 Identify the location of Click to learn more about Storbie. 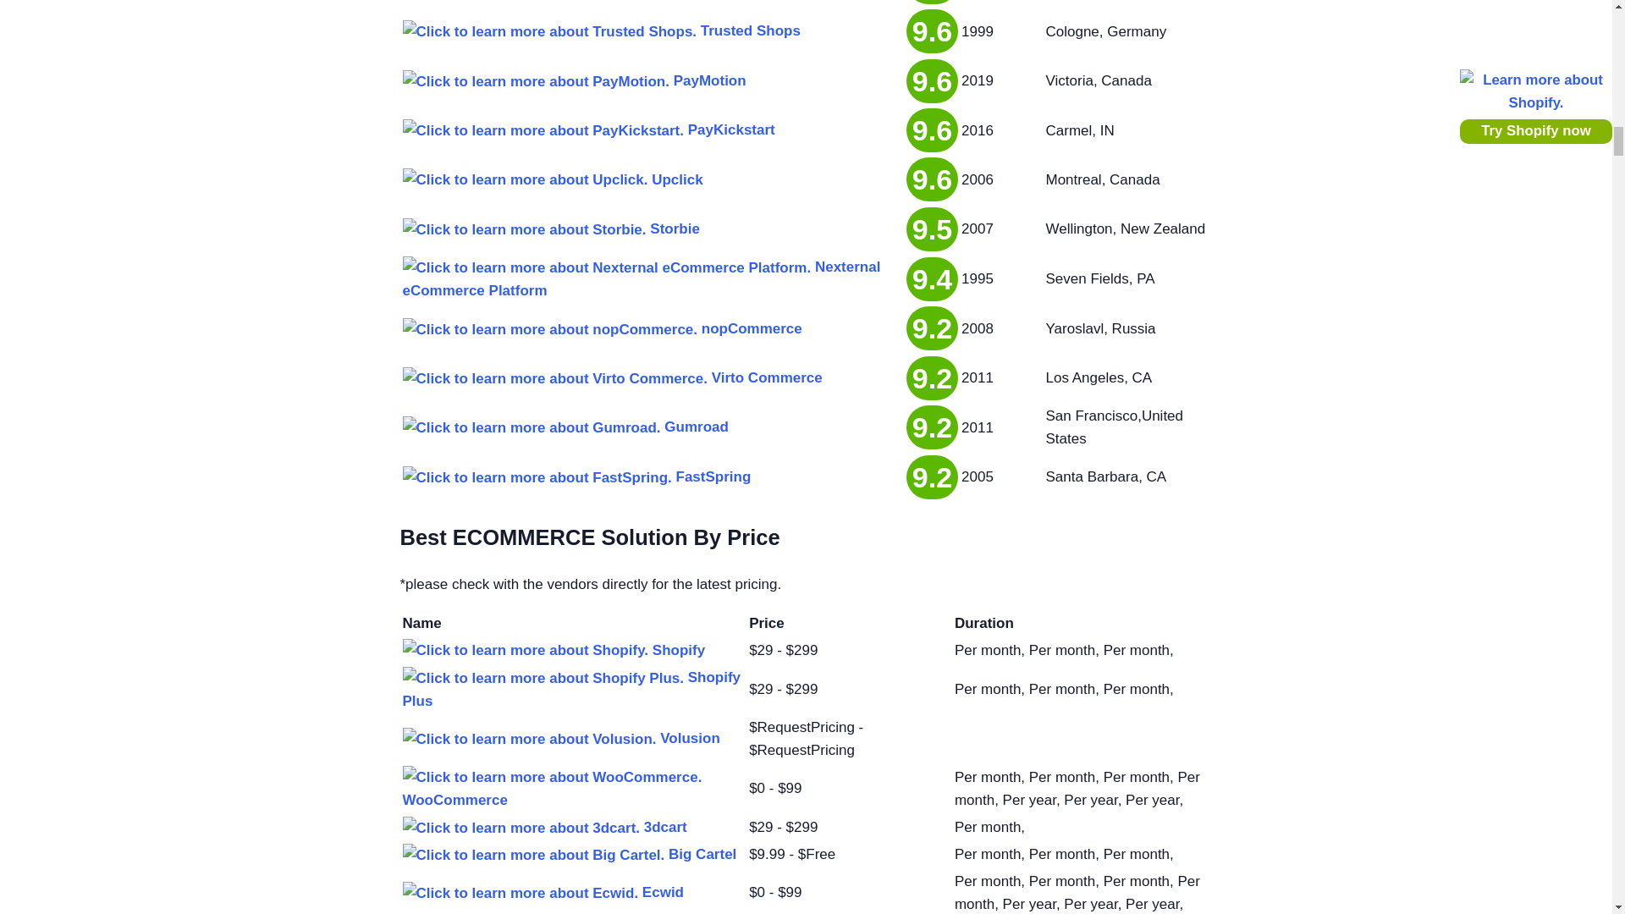
(525, 230).